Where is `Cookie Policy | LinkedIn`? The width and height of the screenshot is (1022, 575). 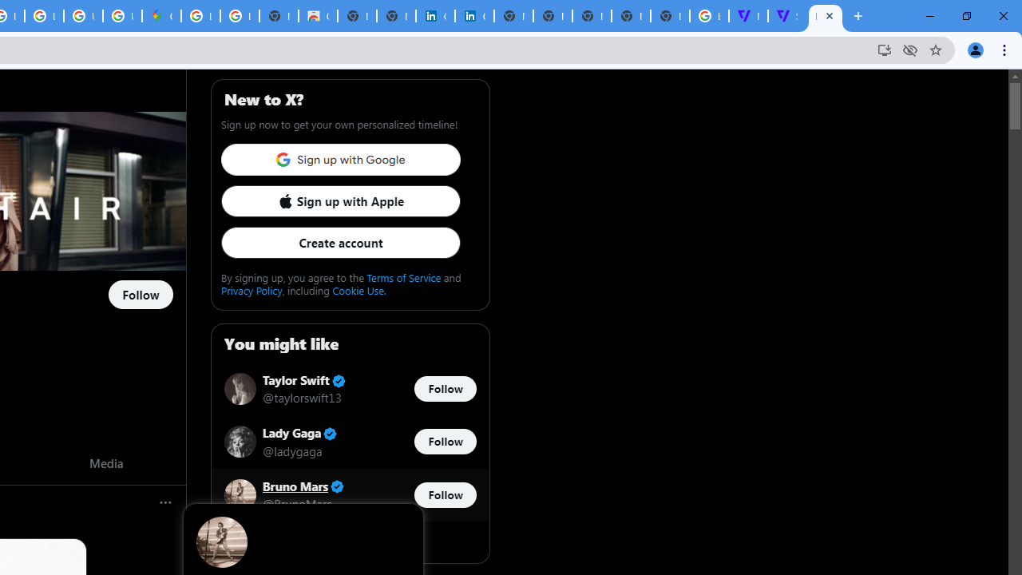
Cookie Policy | LinkedIn is located at coordinates (474, 16).